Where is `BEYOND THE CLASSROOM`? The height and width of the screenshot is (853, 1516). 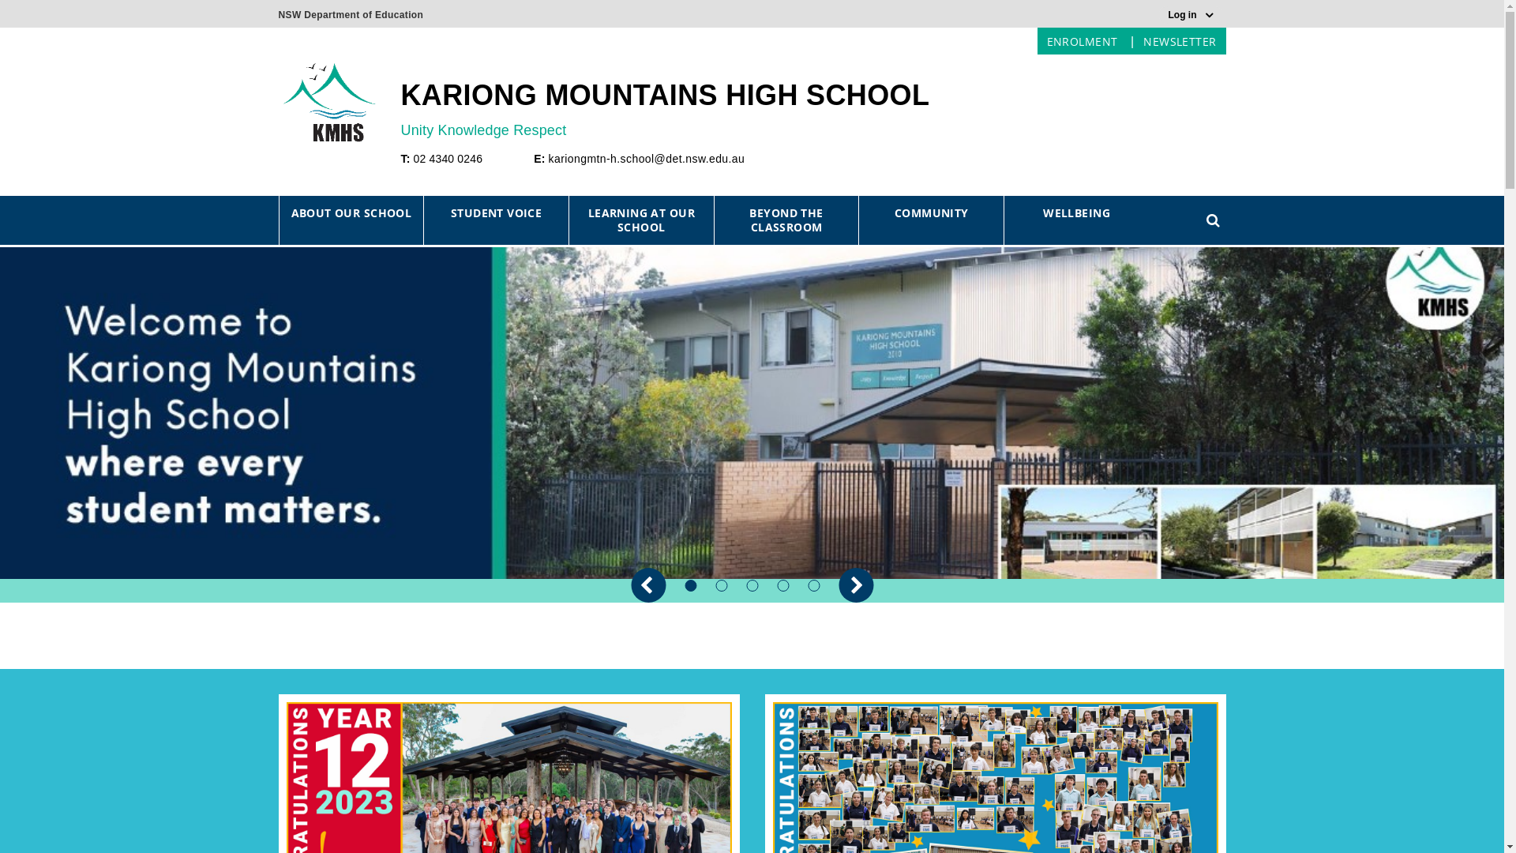 BEYOND THE CLASSROOM is located at coordinates (786, 220).